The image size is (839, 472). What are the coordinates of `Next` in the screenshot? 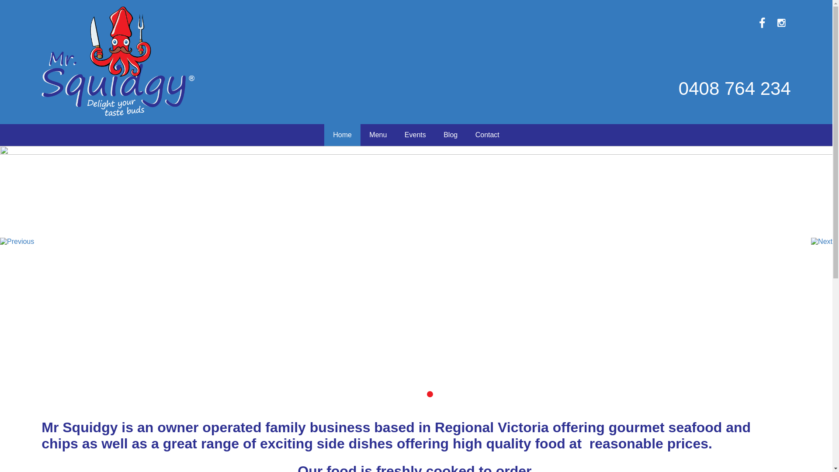 It's located at (822, 242).